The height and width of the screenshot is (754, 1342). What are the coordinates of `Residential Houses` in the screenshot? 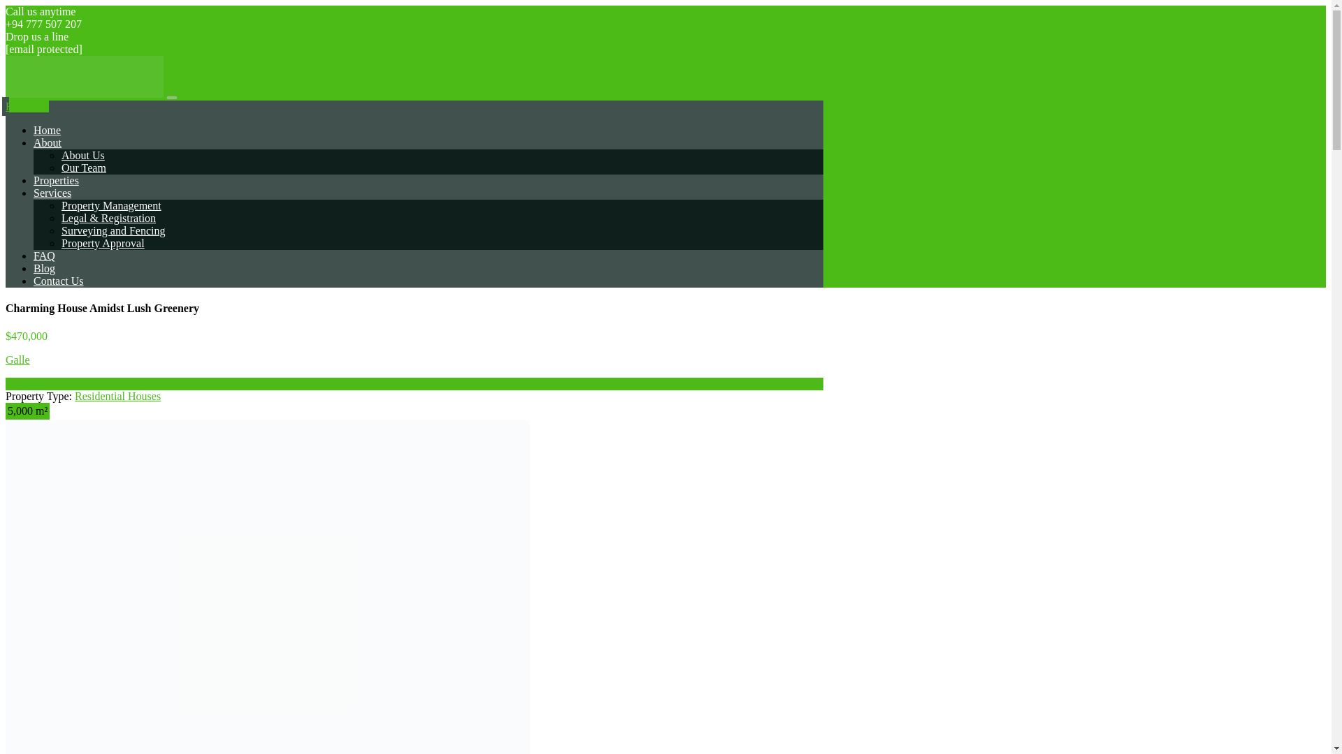 It's located at (117, 396).